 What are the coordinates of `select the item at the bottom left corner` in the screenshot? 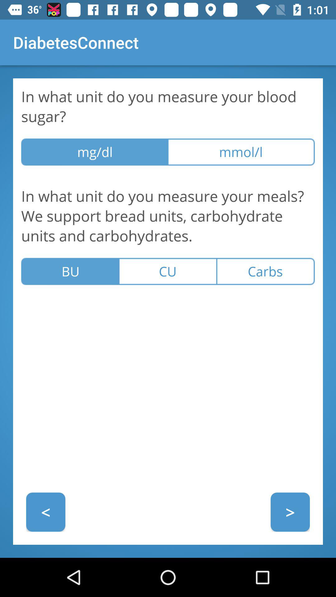 It's located at (46, 512).